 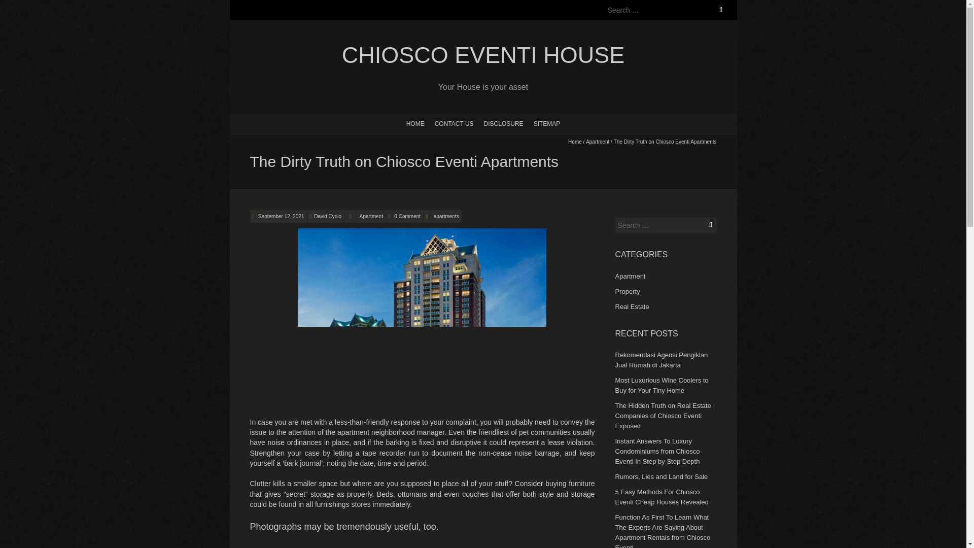 What do you see at coordinates (454, 123) in the screenshot?
I see `CONTACT US` at bounding box center [454, 123].